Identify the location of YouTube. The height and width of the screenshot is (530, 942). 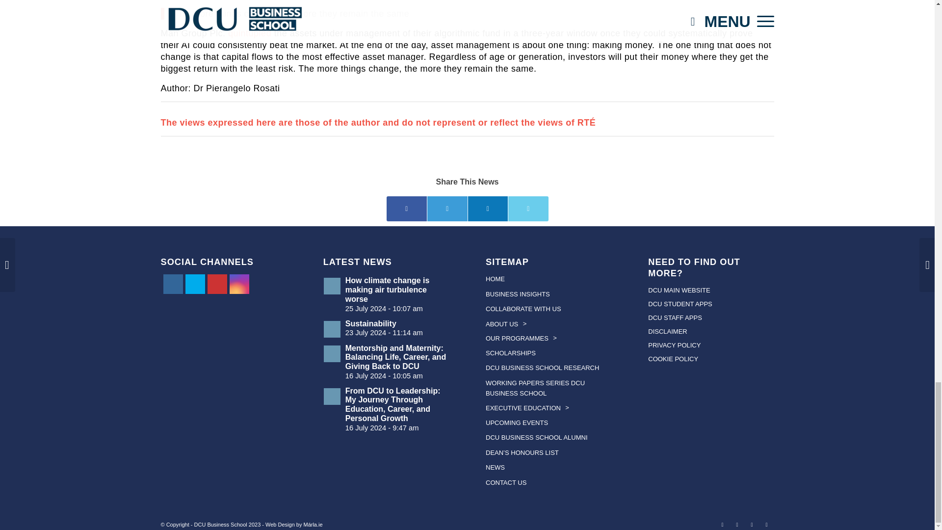
(217, 284).